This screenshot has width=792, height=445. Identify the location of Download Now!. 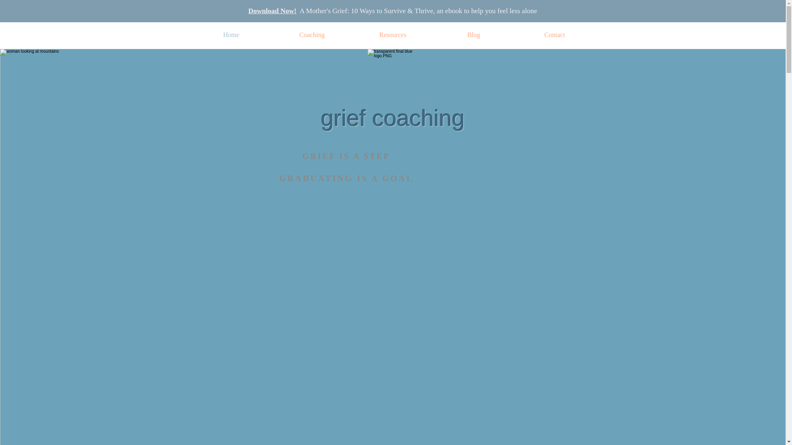
(272, 11).